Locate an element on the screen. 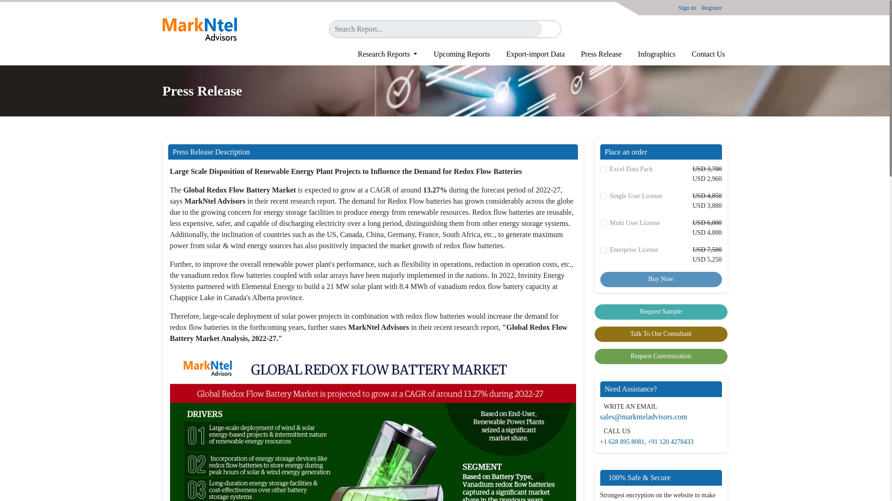 This screenshot has width=892, height=501. Upcoming Reports is located at coordinates (456, 54).